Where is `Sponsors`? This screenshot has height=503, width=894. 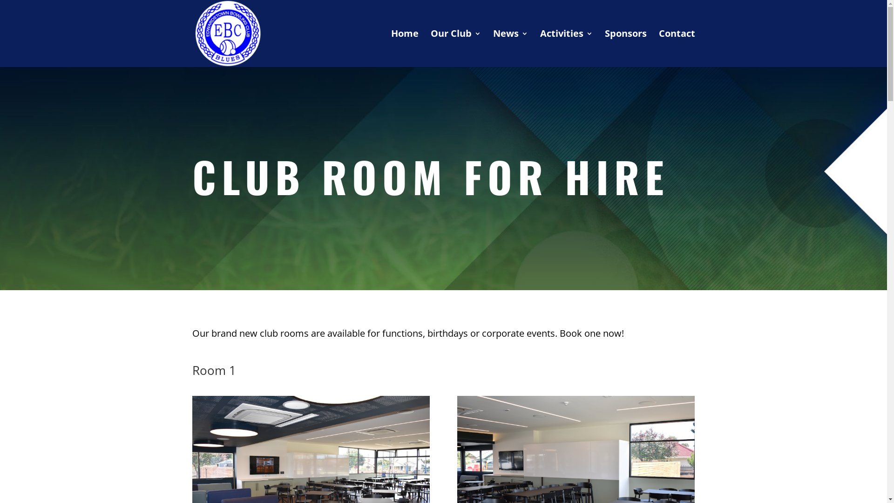
Sponsors is located at coordinates (625, 48).